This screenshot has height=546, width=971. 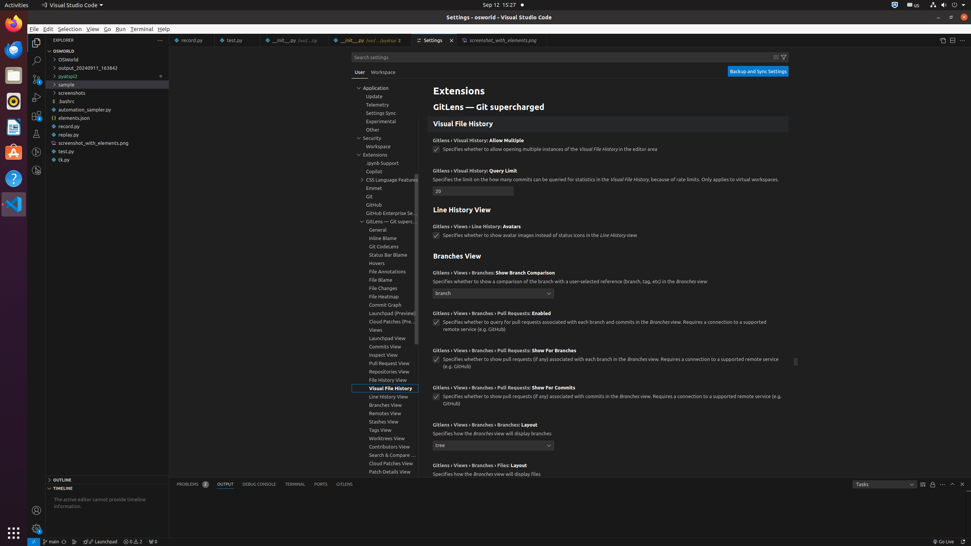 I want to click on Close (Ctrl+W), so click(x=542, y=40).